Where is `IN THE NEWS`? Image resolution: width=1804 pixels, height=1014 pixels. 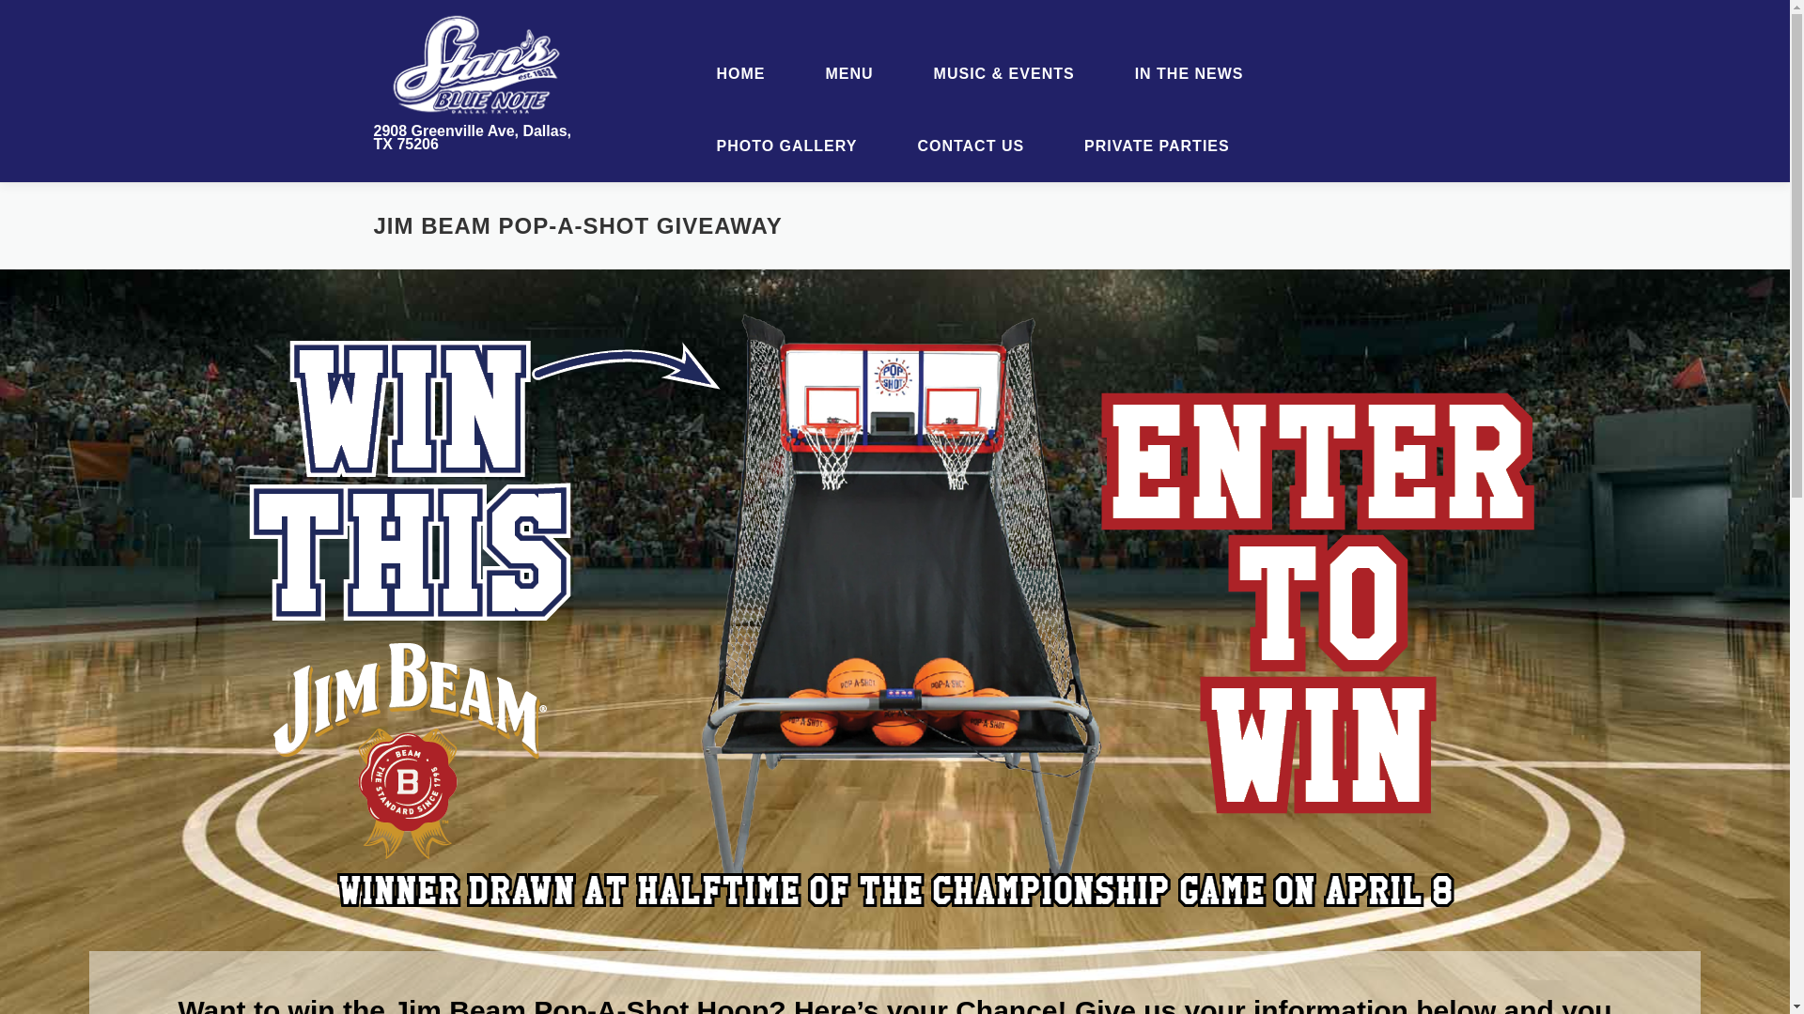
IN THE NEWS is located at coordinates (1189, 73).